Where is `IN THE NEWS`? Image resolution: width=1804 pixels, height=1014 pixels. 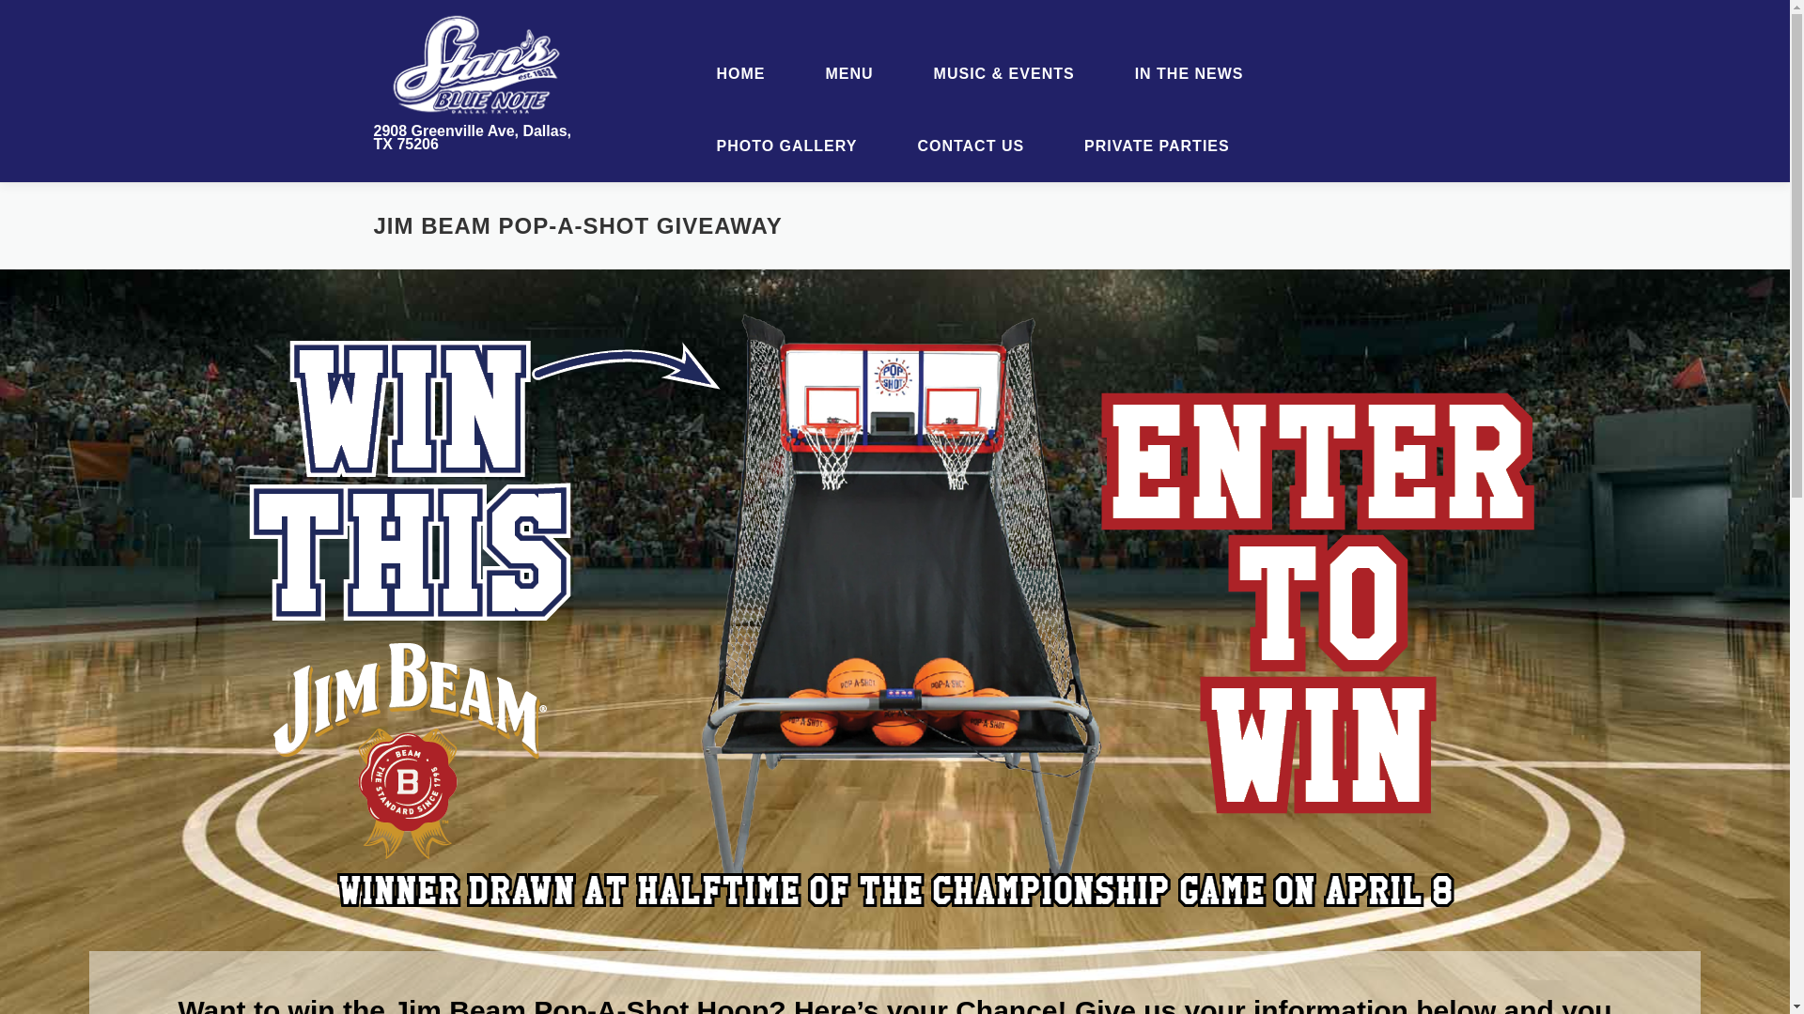
IN THE NEWS is located at coordinates (1189, 73).